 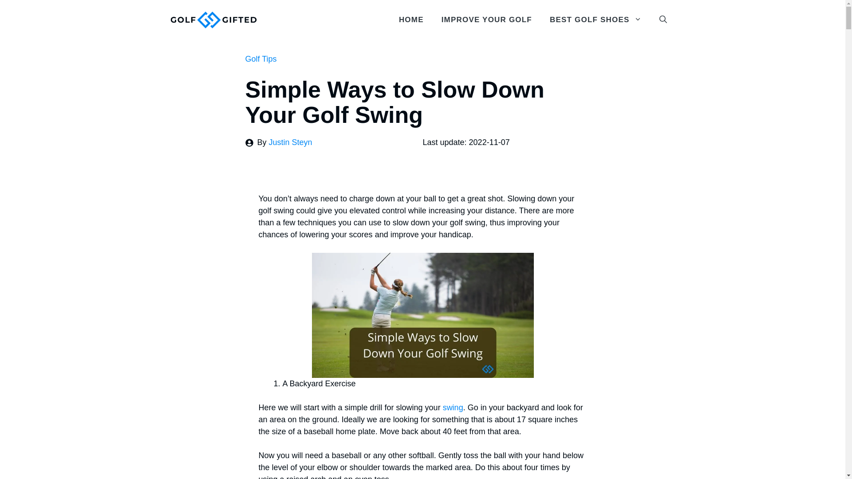 What do you see at coordinates (422, 315) in the screenshot?
I see `Simple Ways to Slow Down Your Golf Swing 1` at bounding box center [422, 315].